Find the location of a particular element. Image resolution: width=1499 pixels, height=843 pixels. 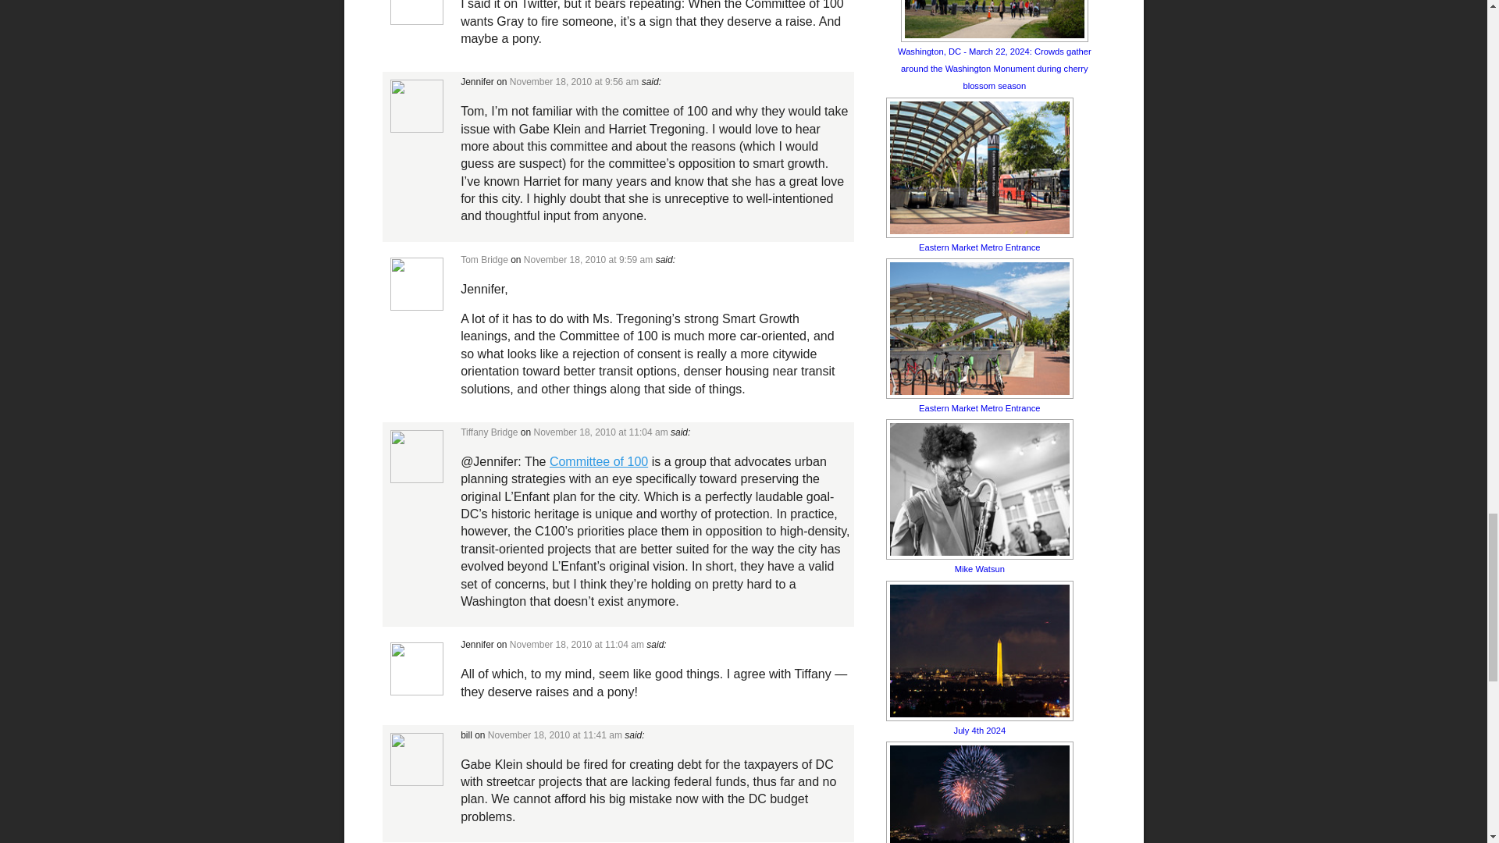

Tiffany Bridge is located at coordinates (489, 432).